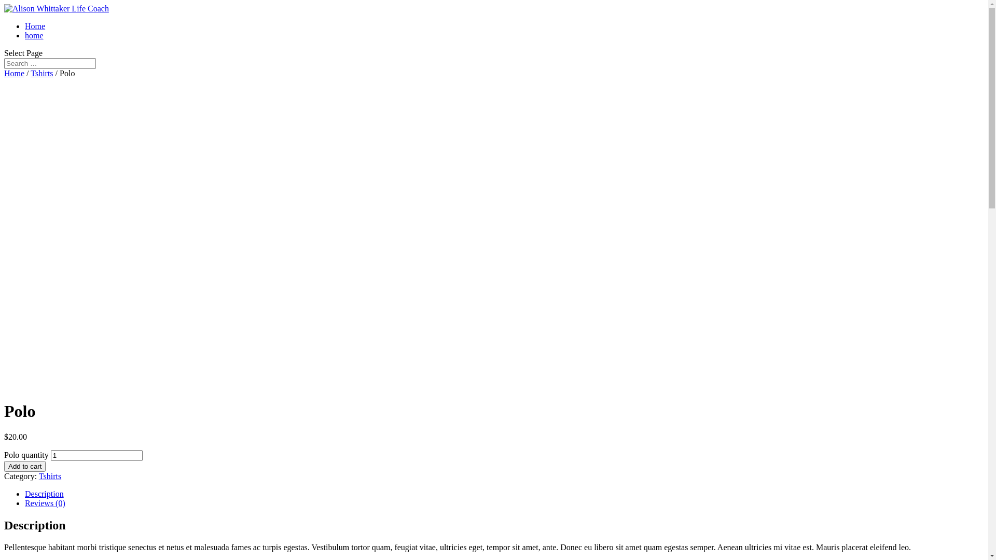  Describe the element at coordinates (45, 503) in the screenshot. I see `Reviews (0)` at that location.